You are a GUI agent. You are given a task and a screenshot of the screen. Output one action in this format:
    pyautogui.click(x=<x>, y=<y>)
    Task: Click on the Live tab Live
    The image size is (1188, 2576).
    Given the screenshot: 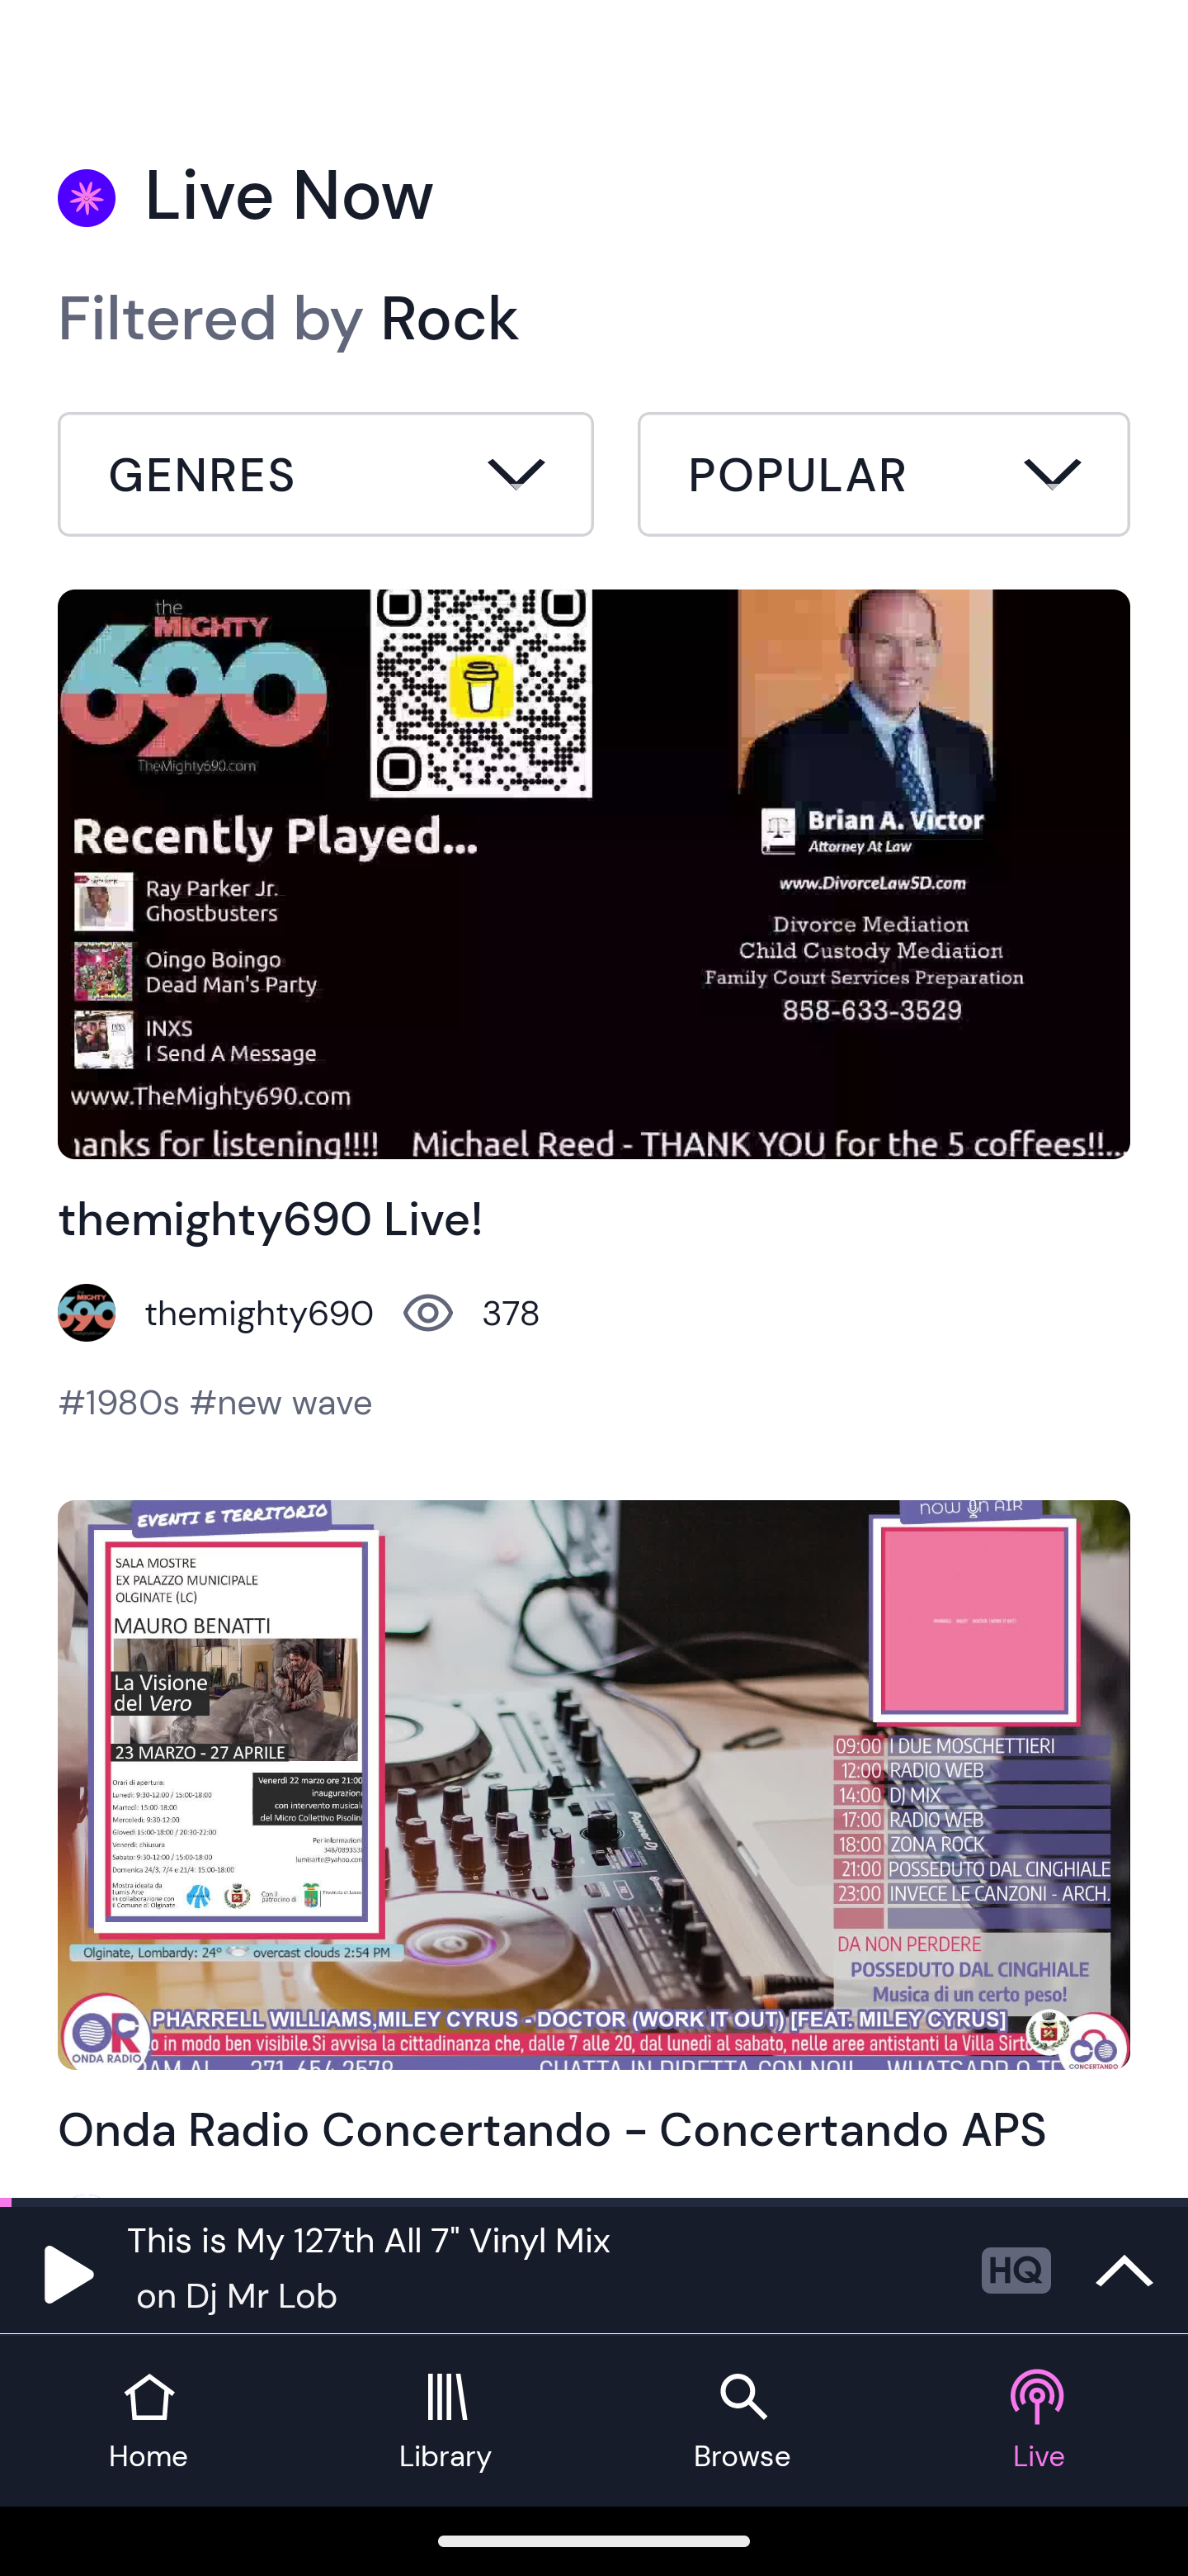 What is the action you would take?
    pyautogui.click(x=1039, y=2421)
    